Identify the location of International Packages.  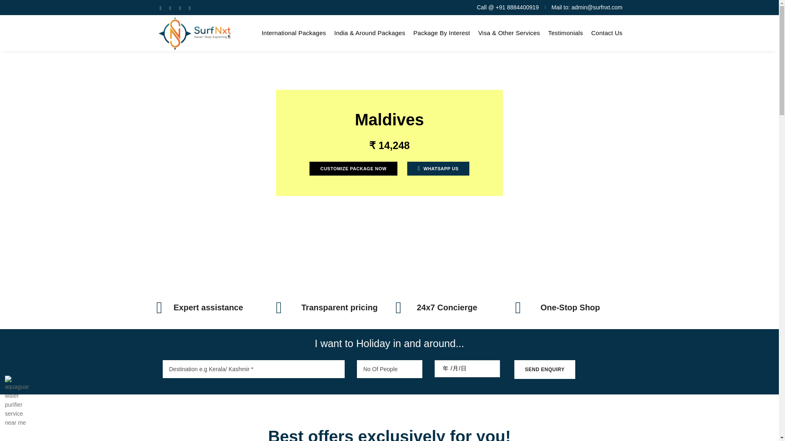
(294, 33).